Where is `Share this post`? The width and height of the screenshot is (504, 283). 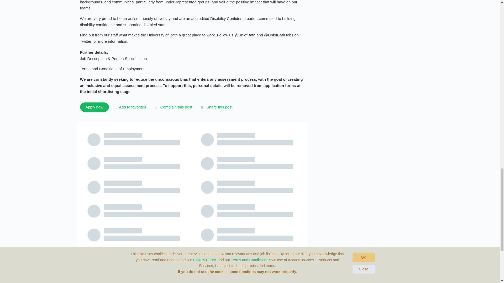
Share this post is located at coordinates (216, 107).